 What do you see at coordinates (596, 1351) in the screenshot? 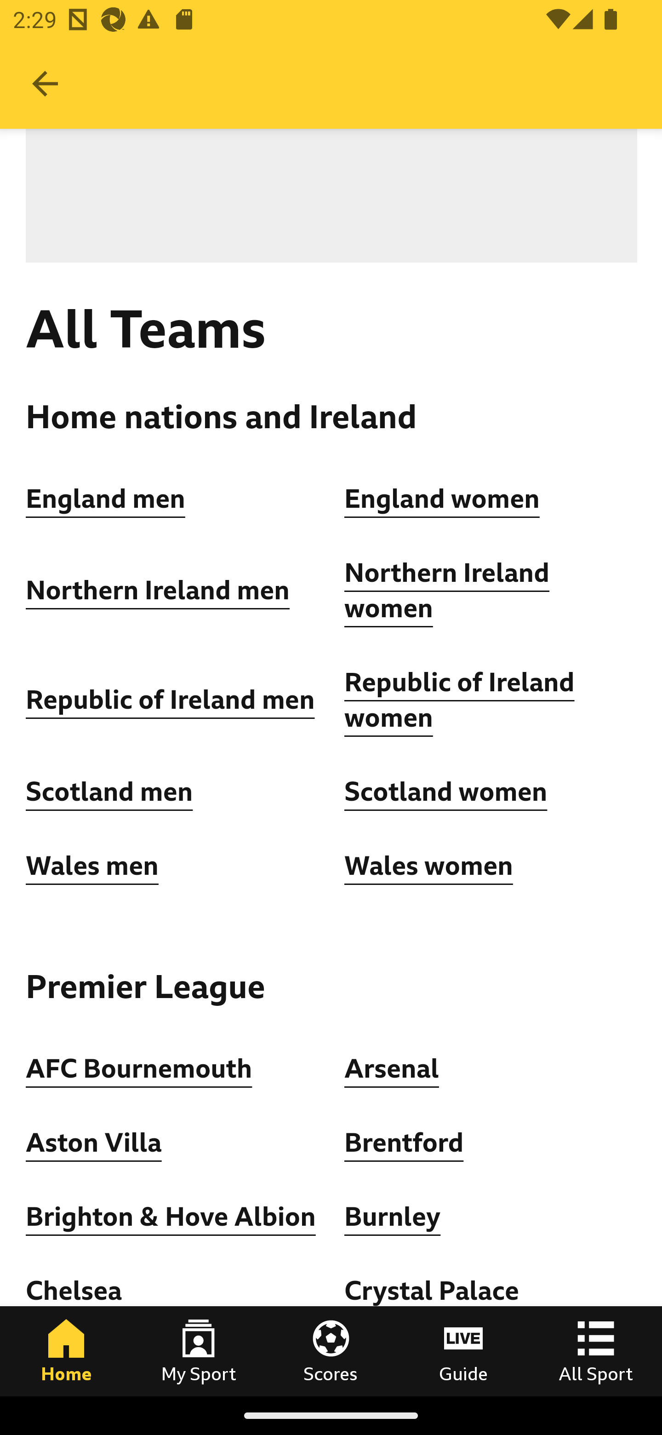
I see `All Sport` at bounding box center [596, 1351].